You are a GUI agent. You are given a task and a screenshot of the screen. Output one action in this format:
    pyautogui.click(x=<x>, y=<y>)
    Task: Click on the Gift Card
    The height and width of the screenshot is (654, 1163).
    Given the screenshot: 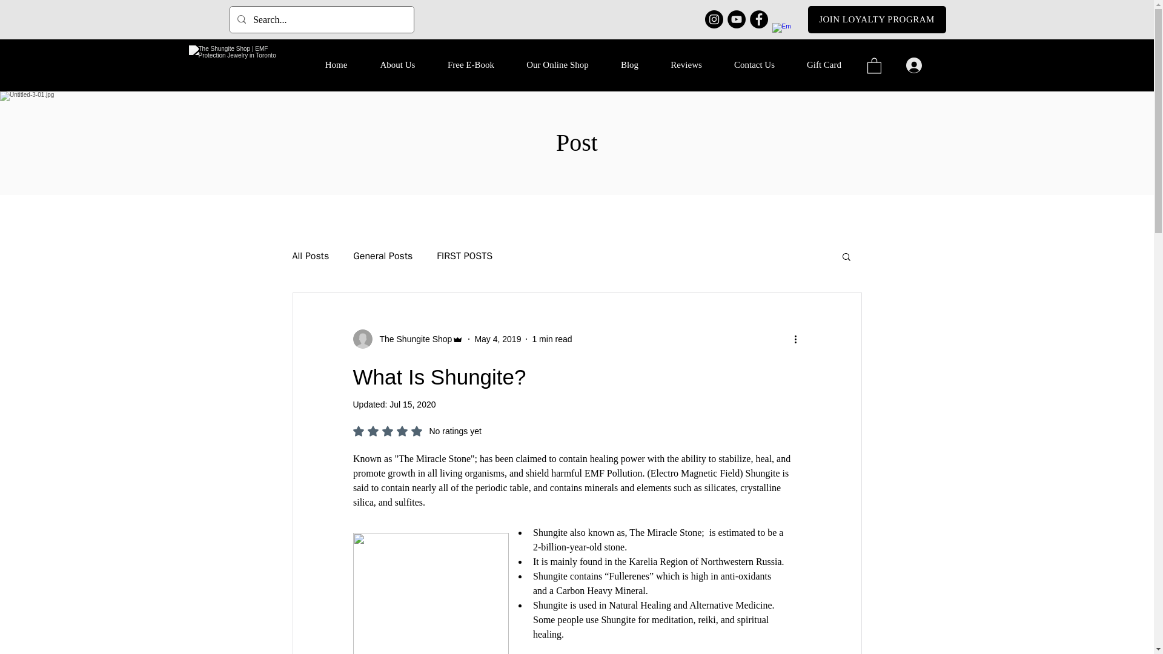 What is the action you would take?
    pyautogui.click(x=824, y=65)
    